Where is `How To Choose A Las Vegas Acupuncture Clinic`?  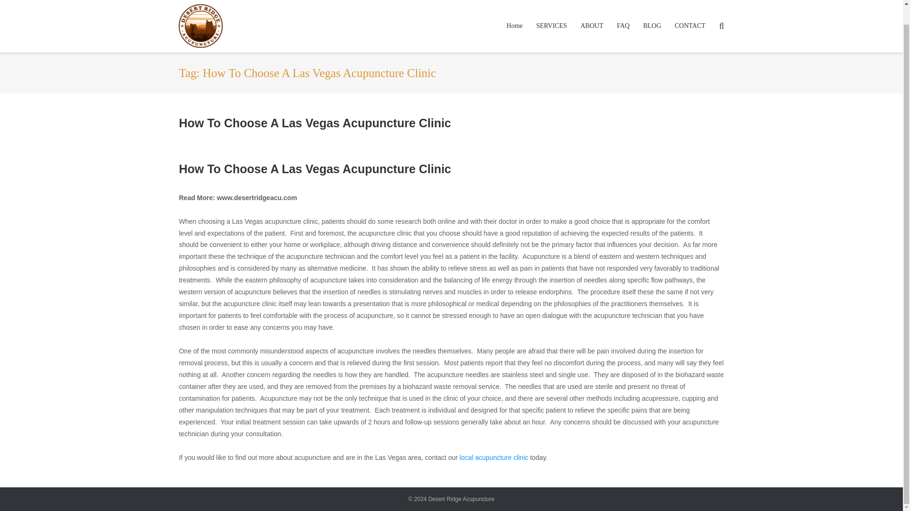
How To Choose A Las Vegas Acupuncture Clinic is located at coordinates (314, 123).